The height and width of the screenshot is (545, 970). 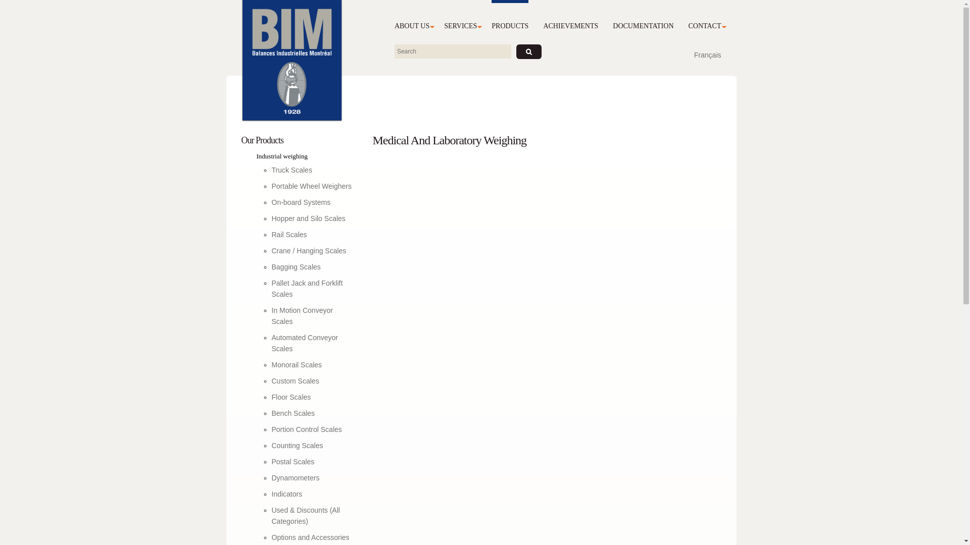 I want to click on Monorail Scales, so click(x=297, y=365).